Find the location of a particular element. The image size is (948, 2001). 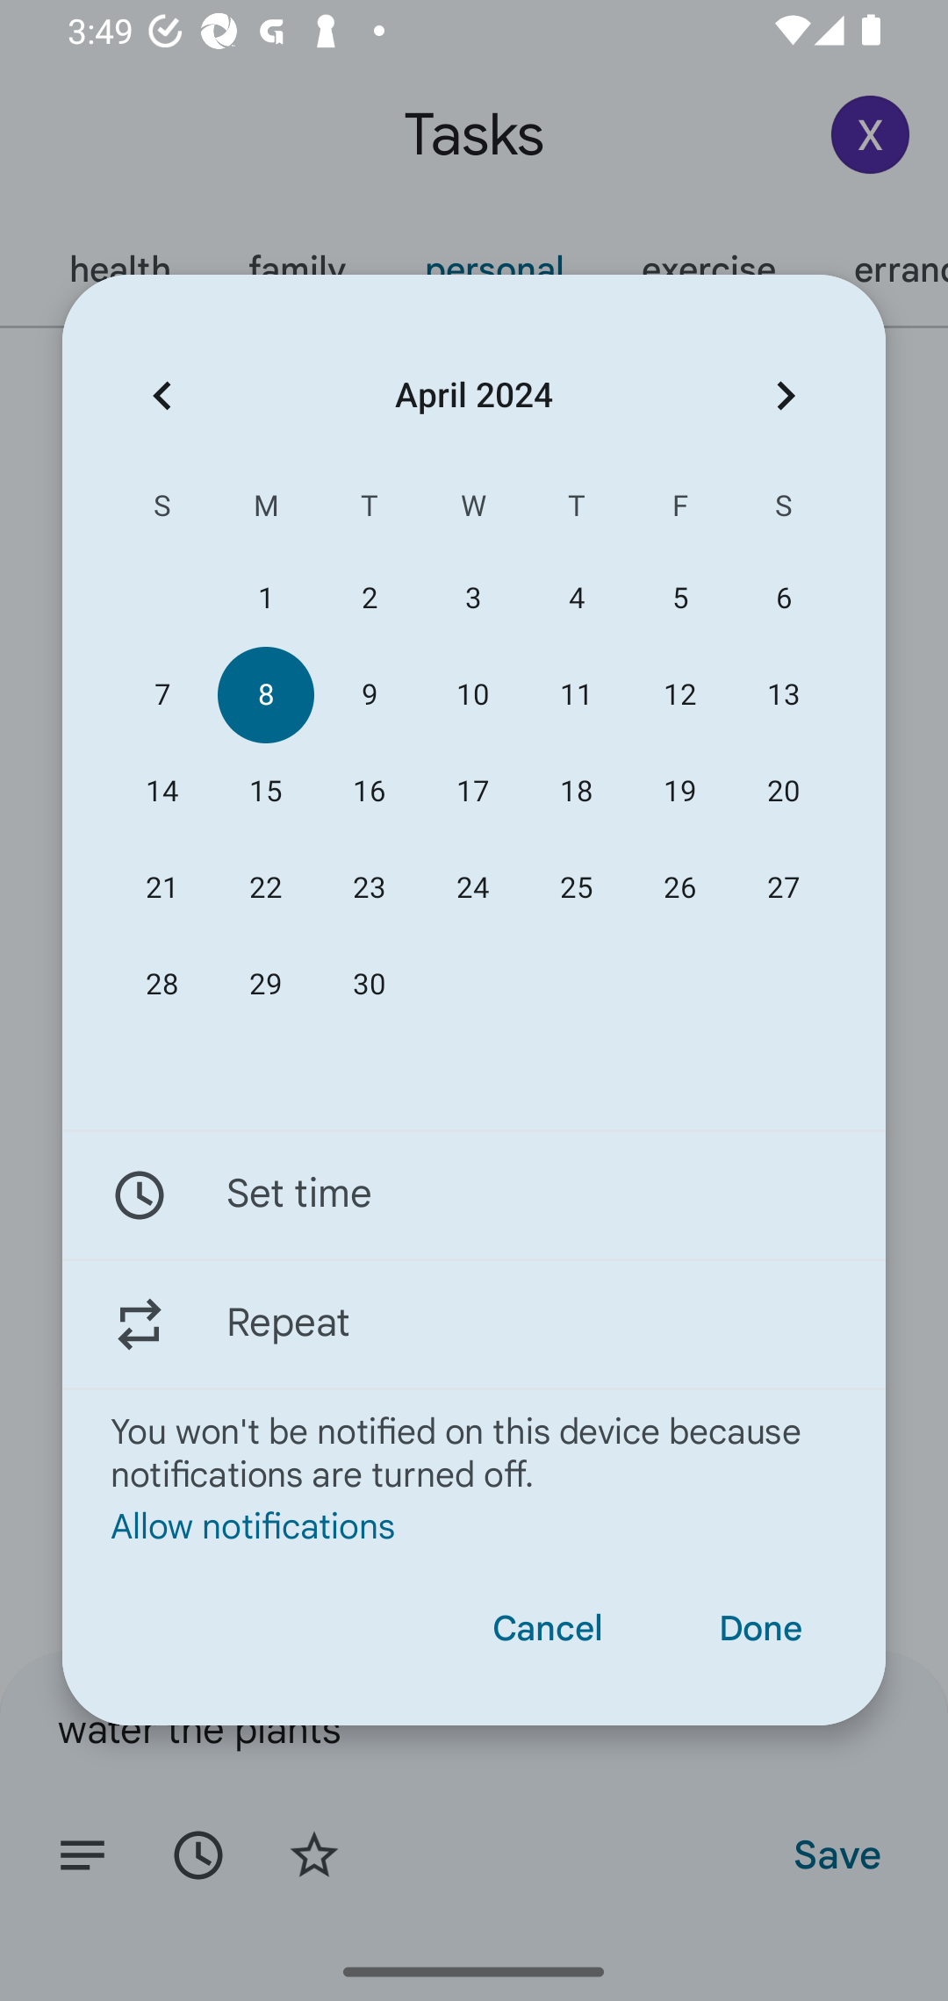

12 12 April 2024 is located at coordinates (679, 693).